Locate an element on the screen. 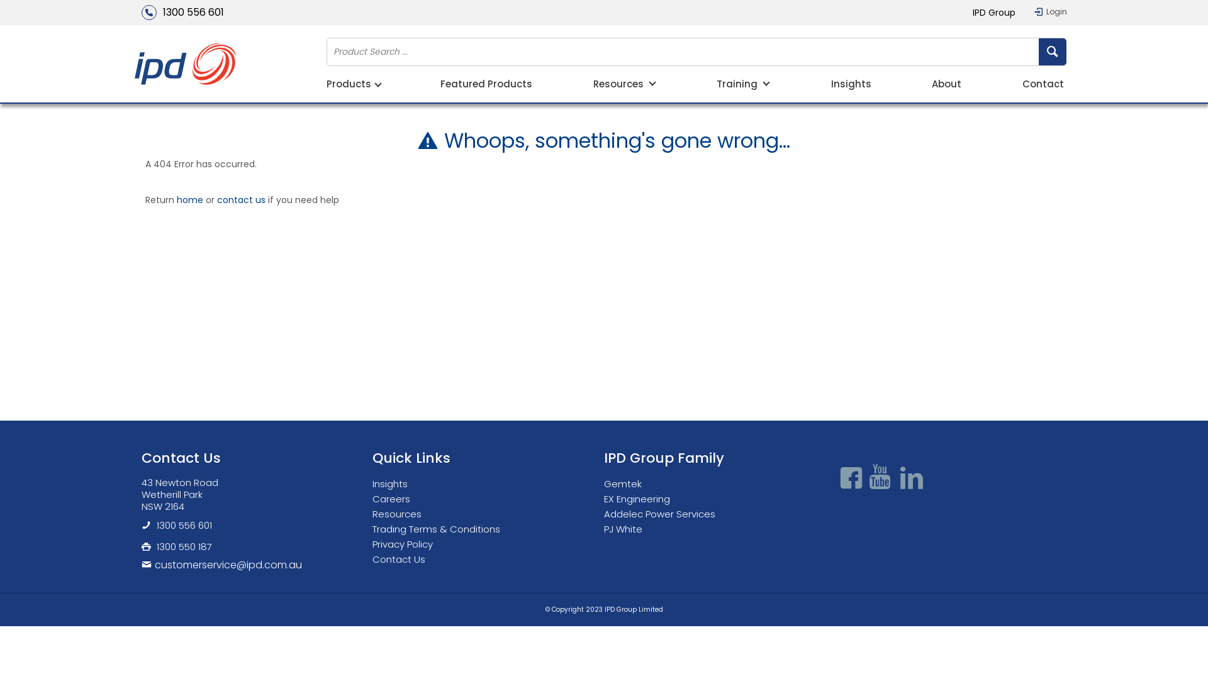  About is located at coordinates (946, 86).